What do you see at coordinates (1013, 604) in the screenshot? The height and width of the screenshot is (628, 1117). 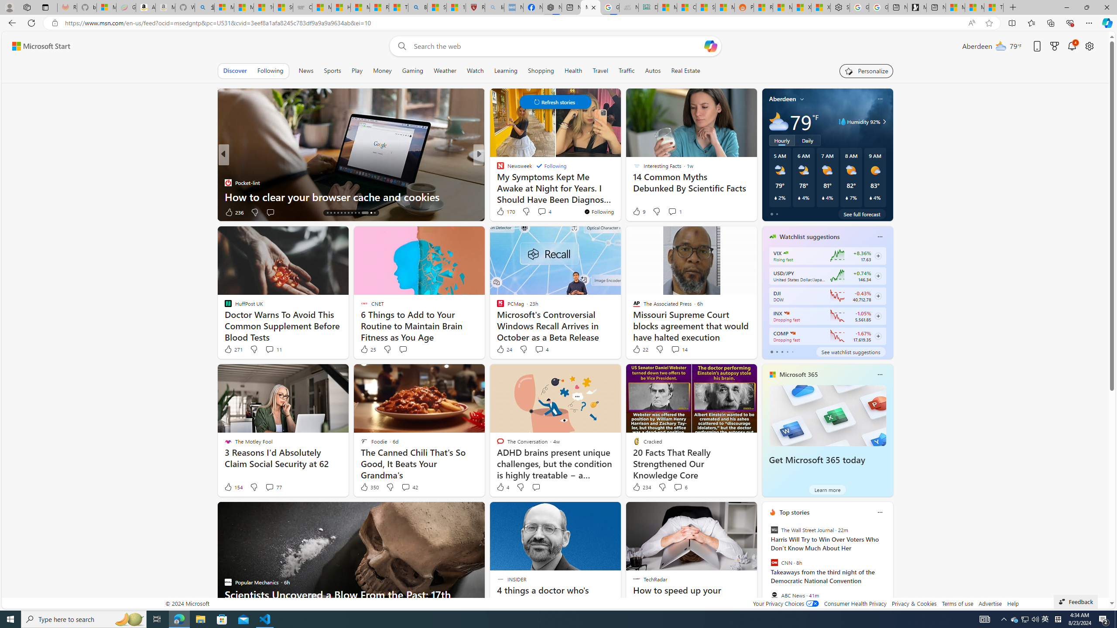 I see `Help` at bounding box center [1013, 604].